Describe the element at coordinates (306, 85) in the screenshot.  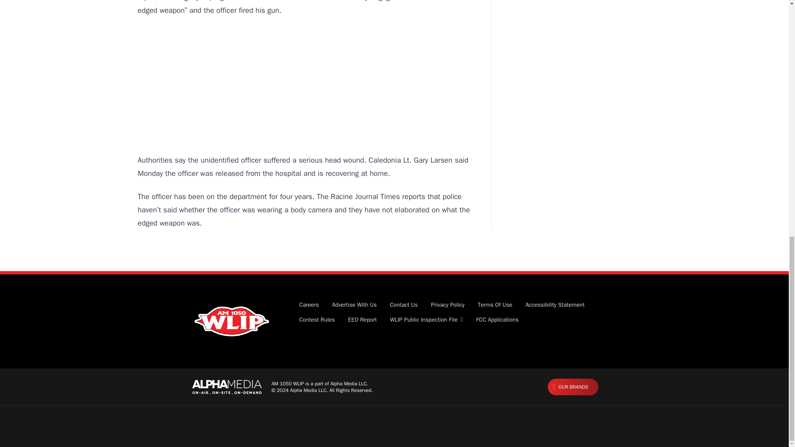
I see `3rd party ad content` at that location.